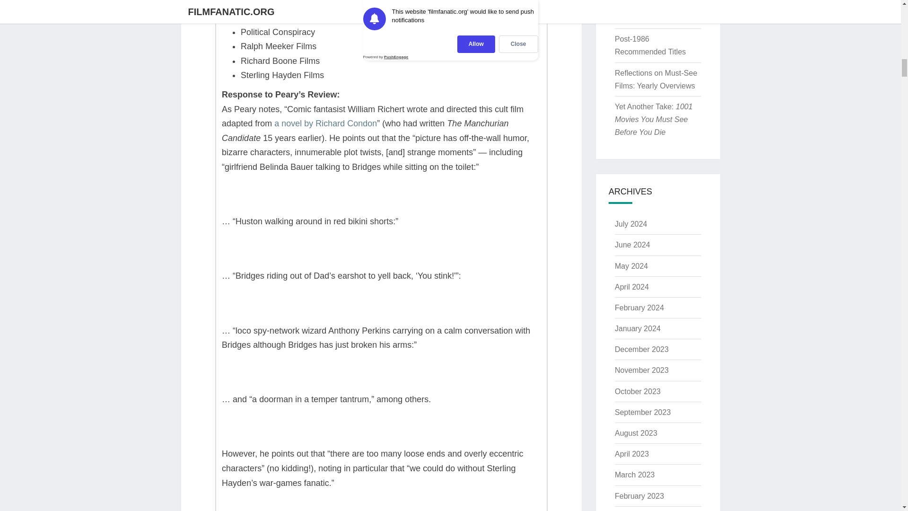 The width and height of the screenshot is (908, 511). What do you see at coordinates (325, 123) in the screenshot?
I see `a novel by Richard Condon` at bounding box center [325, 123].